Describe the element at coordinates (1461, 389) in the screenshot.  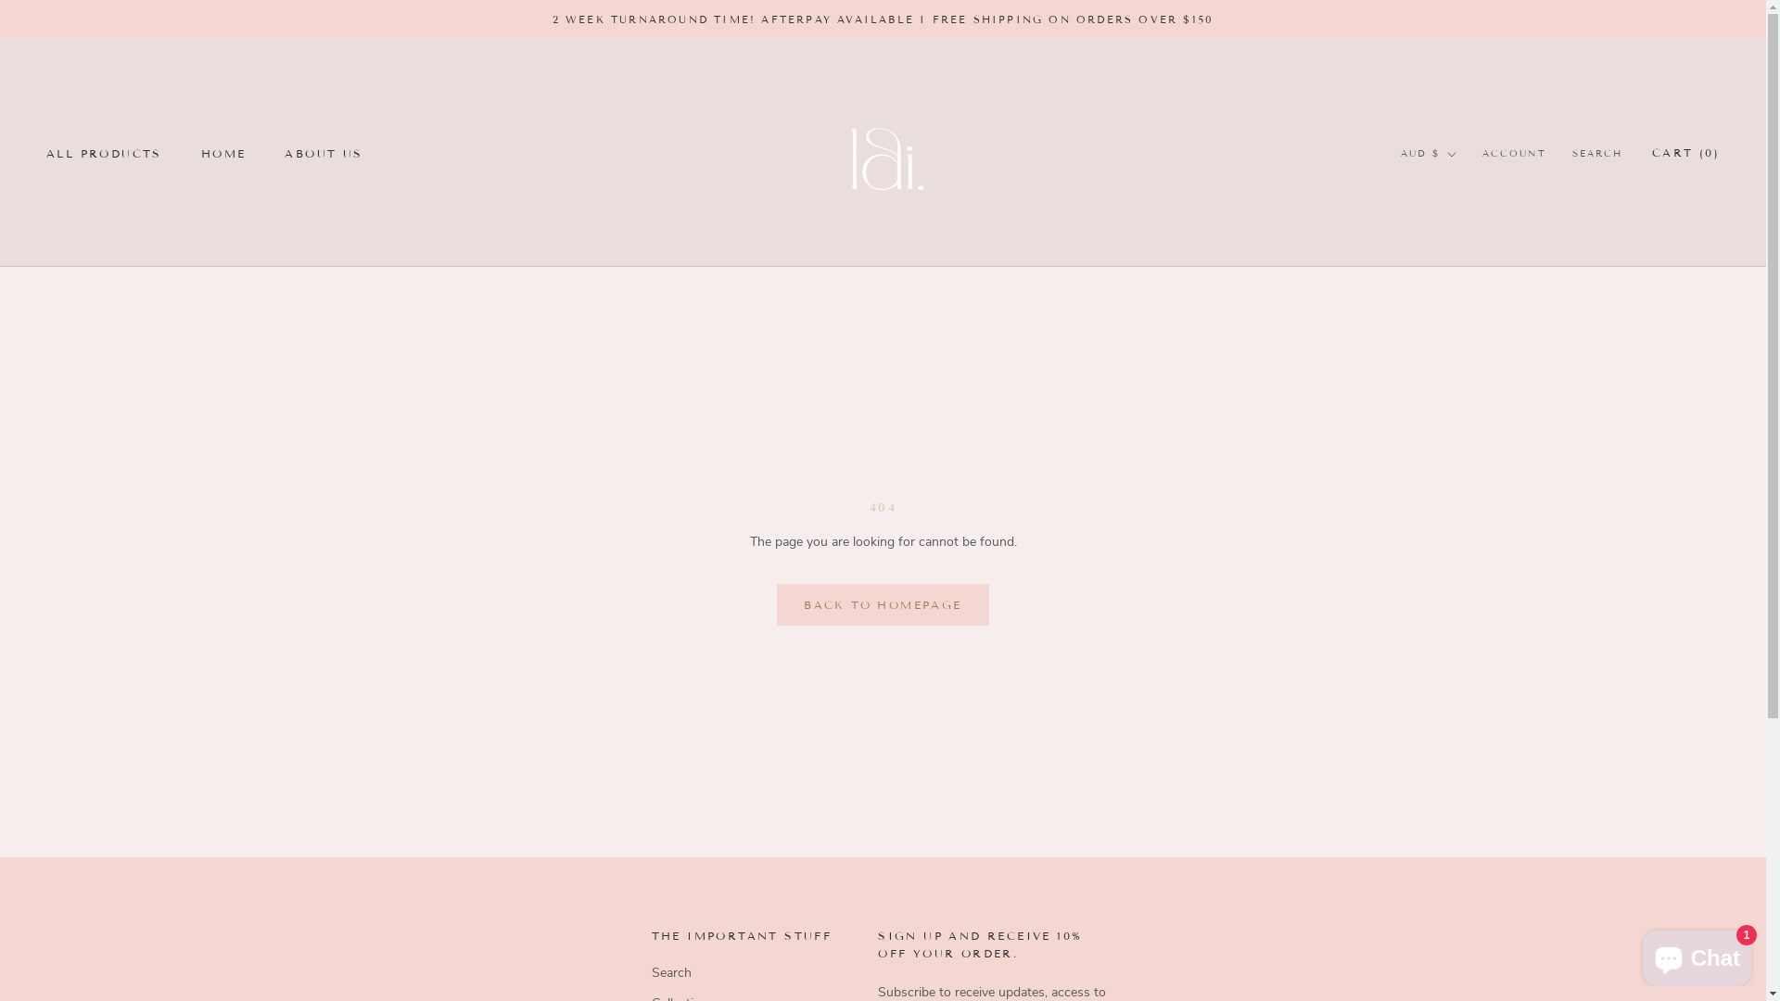
I see `BAM` at that location.